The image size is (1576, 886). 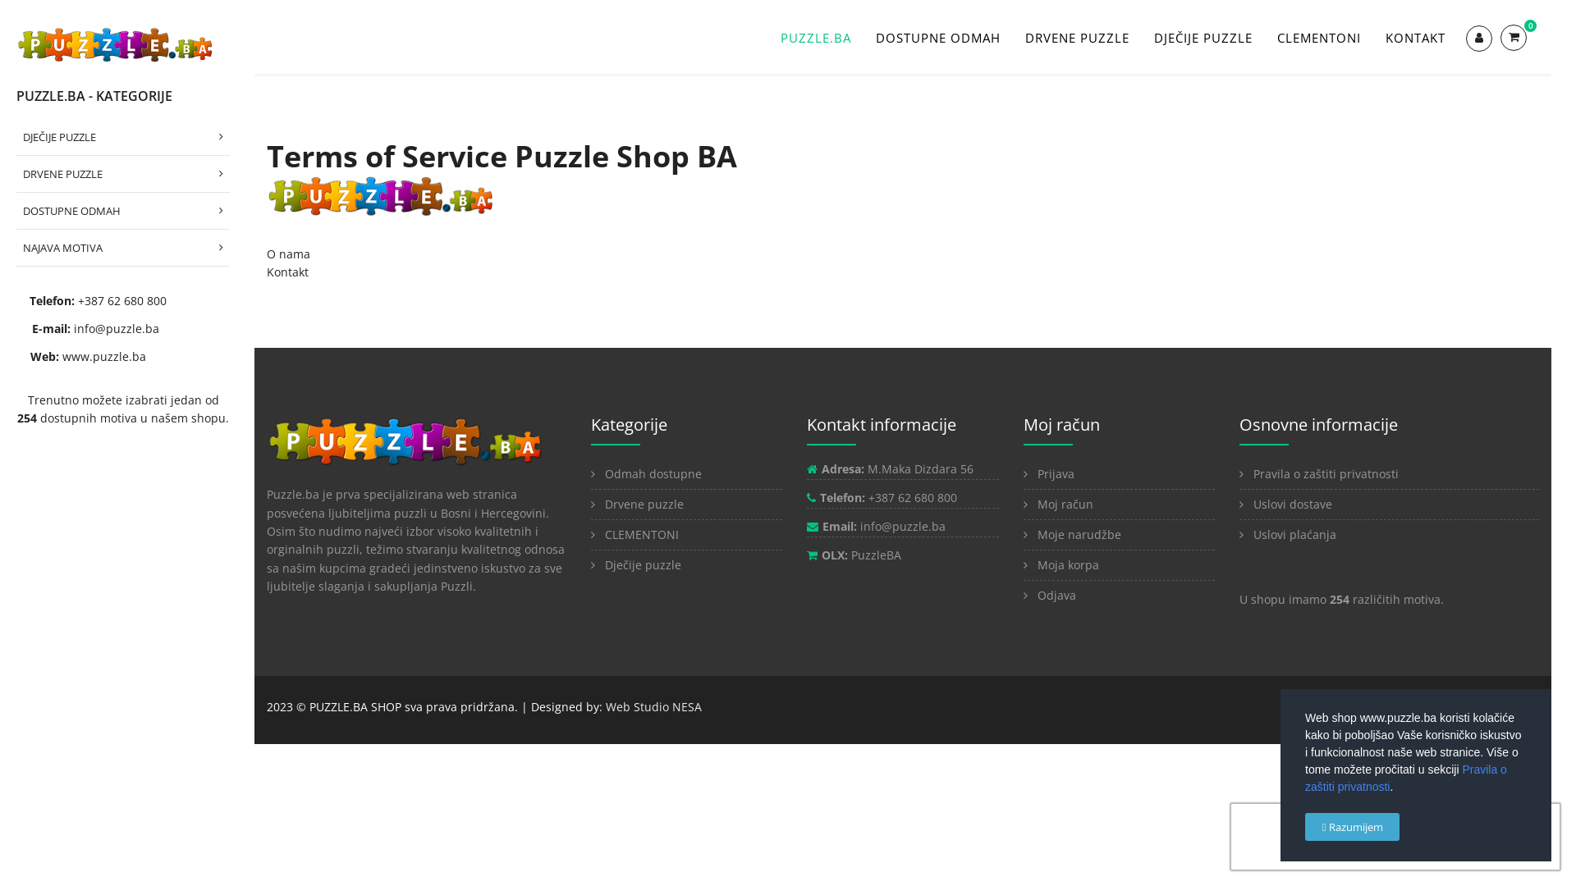 What do you see at coordinates (686, 474) in the screenshot?
I see `Odmah dostupne` at bounding box center [686, 474].